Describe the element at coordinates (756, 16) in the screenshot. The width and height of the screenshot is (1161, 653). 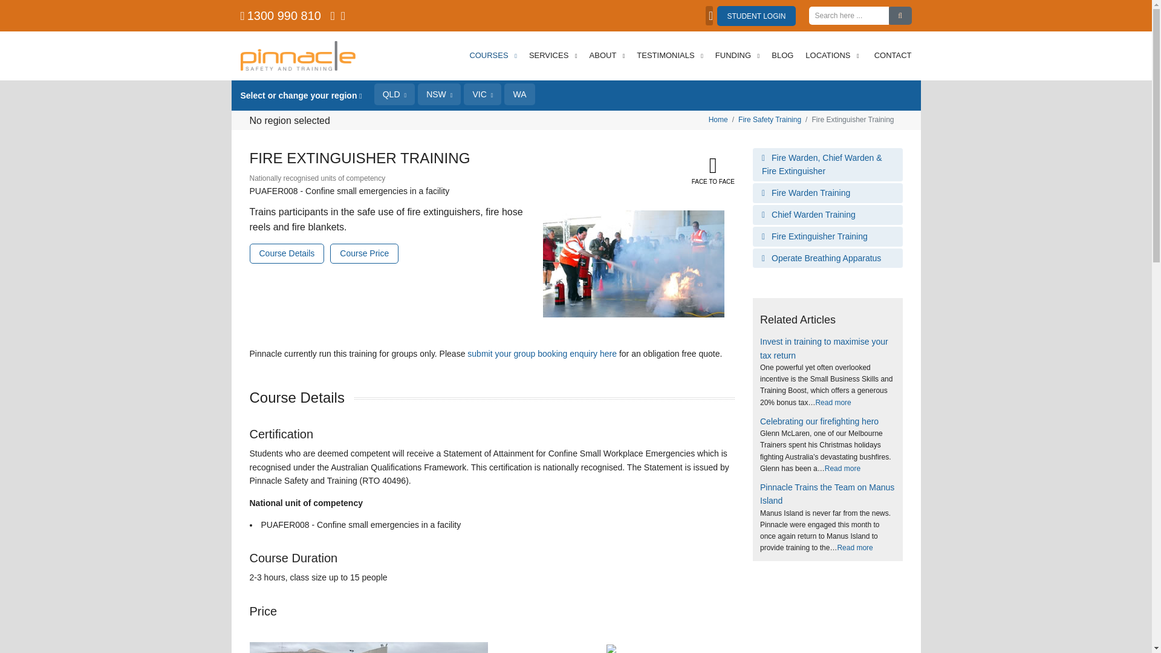
I see `STUDENT LOGIN` at that location.